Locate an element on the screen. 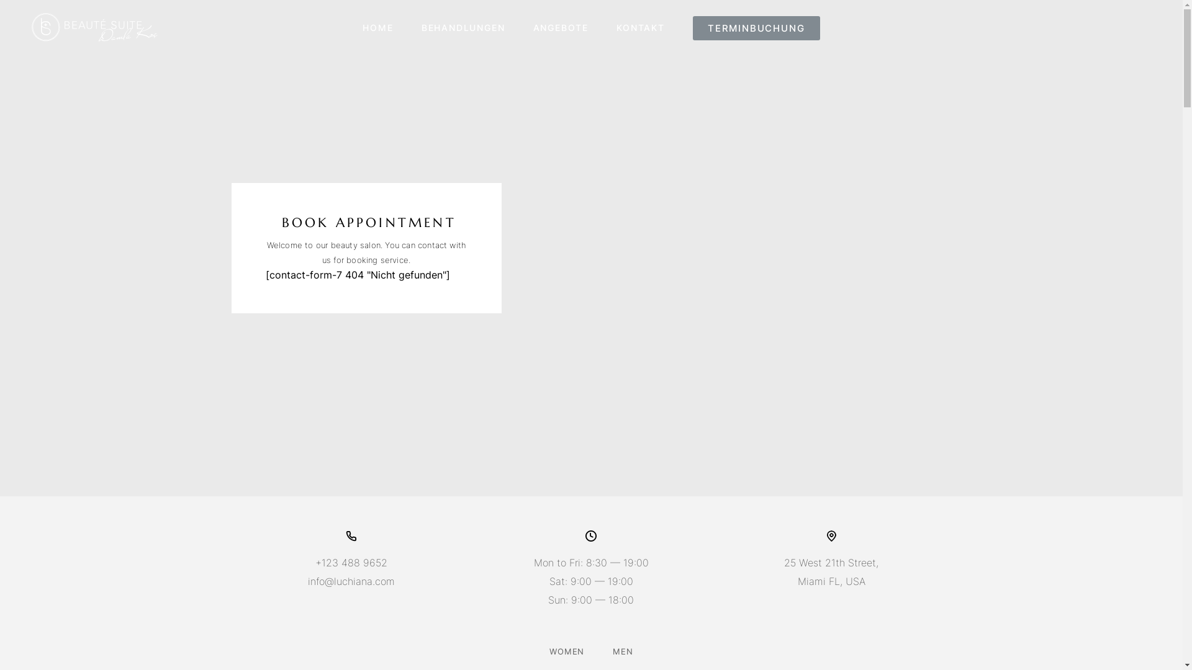 The image size is (1192, 670). TERMINBUCHUNG is located at coordinates (756, 29).